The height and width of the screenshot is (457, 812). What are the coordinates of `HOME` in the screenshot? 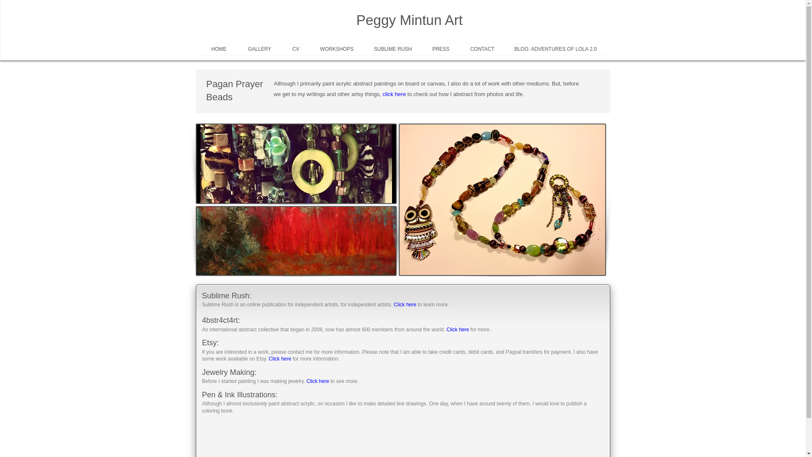 It's located at (219, 49).